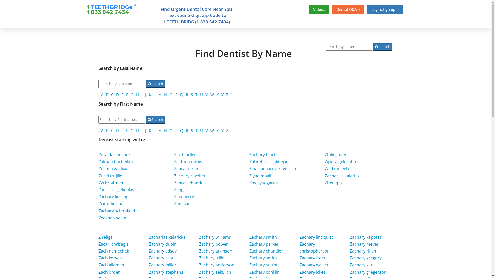 The width and height of the screenshot is (495, 278). What do you see at coordinates (166, 131) in the screenshot?
I see `N` at bounding box center [166, 131].